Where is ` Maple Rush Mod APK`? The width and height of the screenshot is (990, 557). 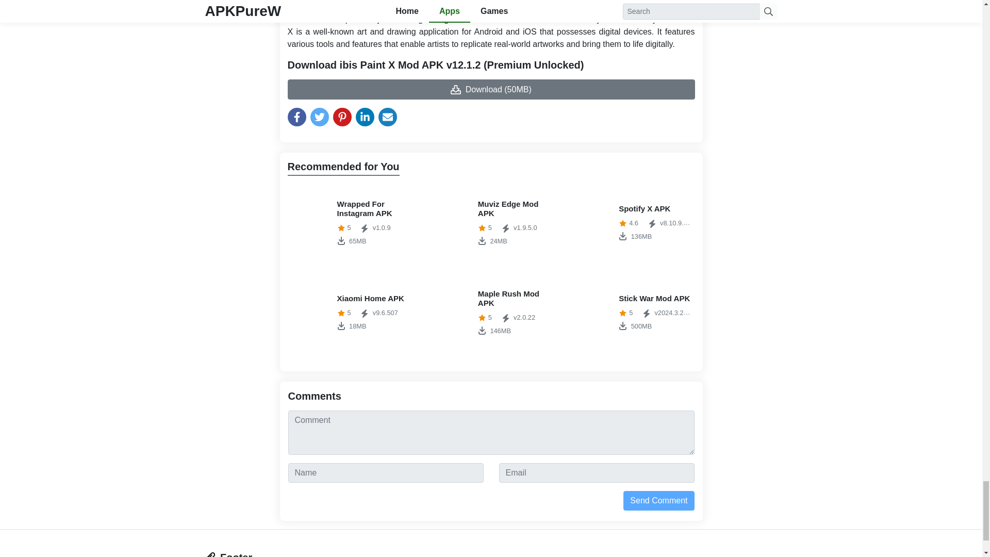  Maple Rush Mod APK is located at coordinates (451, 313).